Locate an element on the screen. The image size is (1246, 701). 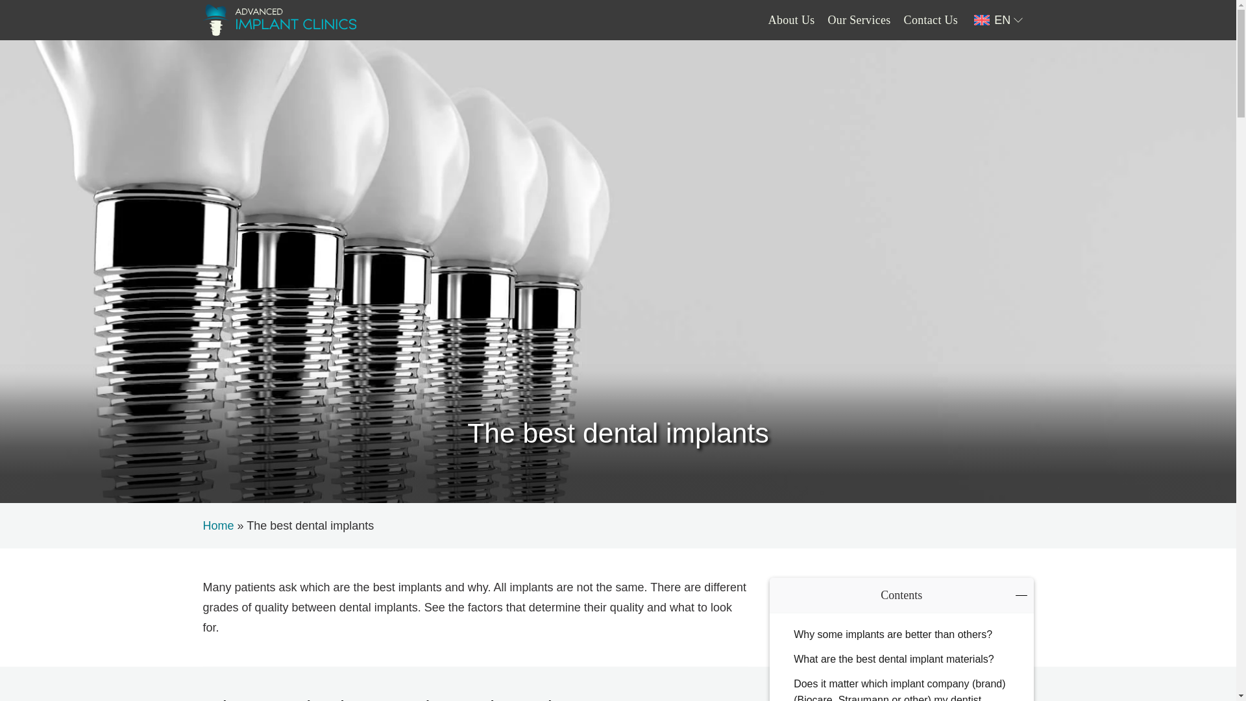
About Us is located at coordinates (792, 19).